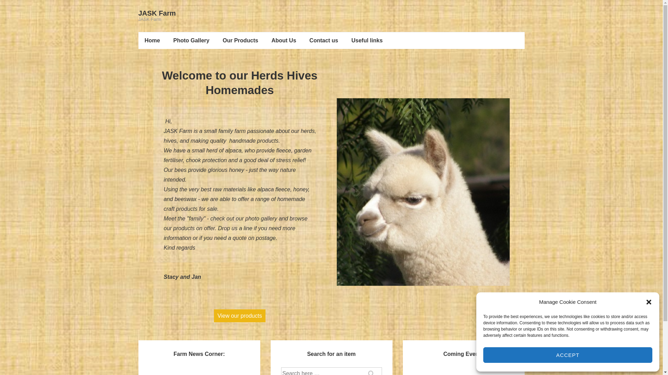  Describe the element at coordinates (324, 41) in the screenshot. I see `Contact us` at that location.